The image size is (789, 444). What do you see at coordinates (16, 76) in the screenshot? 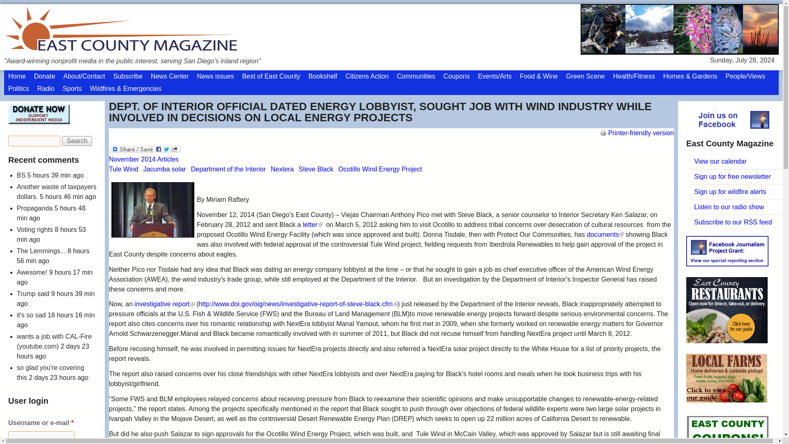
I see `Home` at bounding box center [16, 76].